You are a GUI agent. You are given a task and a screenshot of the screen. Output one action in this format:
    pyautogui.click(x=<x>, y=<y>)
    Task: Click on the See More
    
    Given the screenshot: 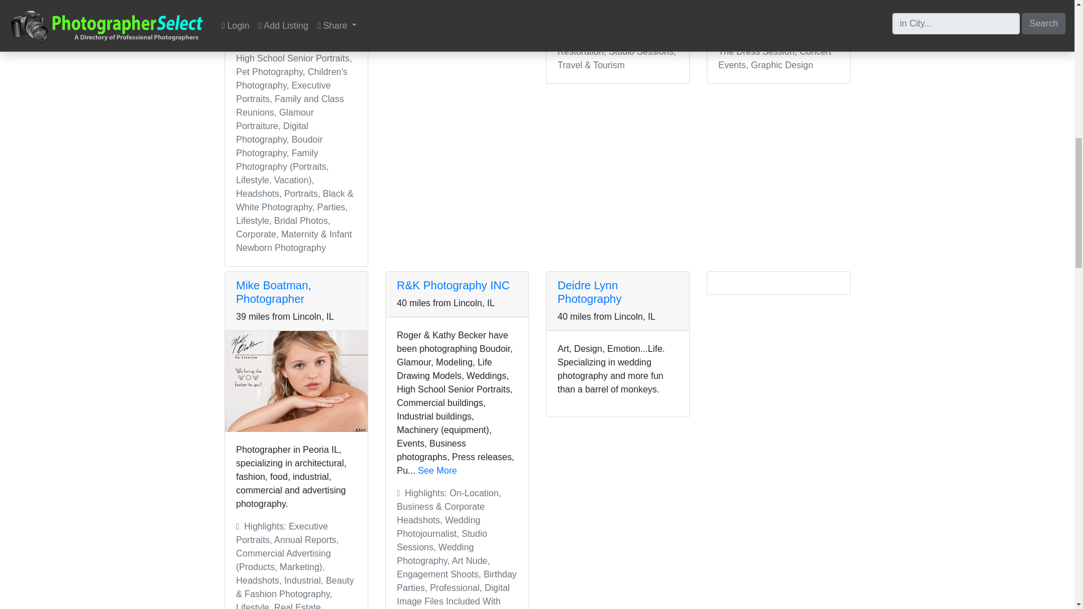 What is the action you would take?
    pyautogui.click(x=438, y=470)
    